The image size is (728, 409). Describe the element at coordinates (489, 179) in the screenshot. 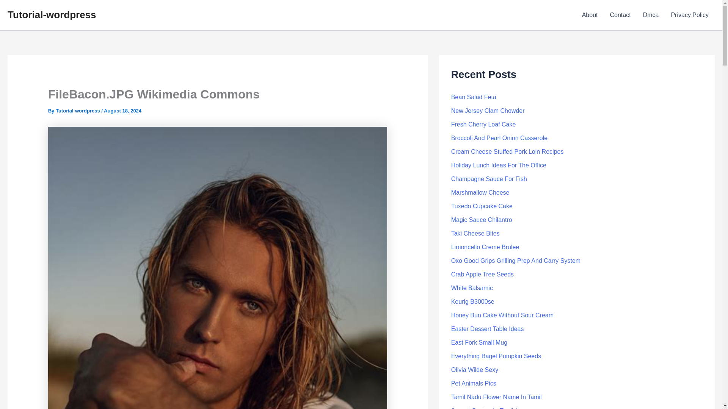

I see `Champagne Sauce For Fish` at that location.